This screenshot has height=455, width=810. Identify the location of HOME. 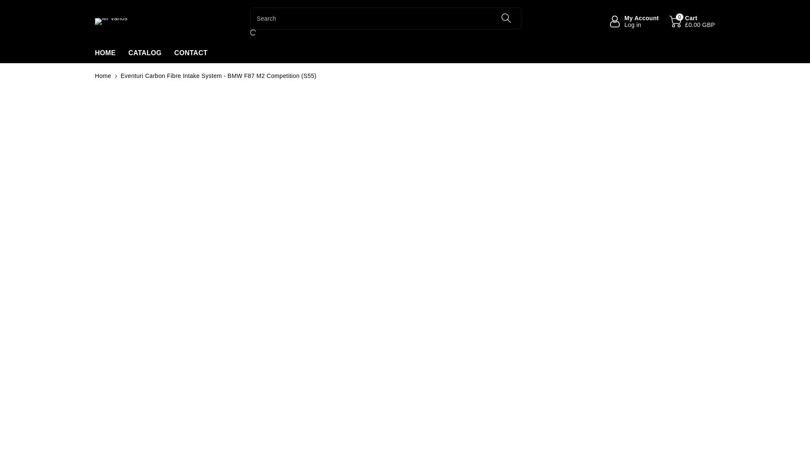
(5, 4).